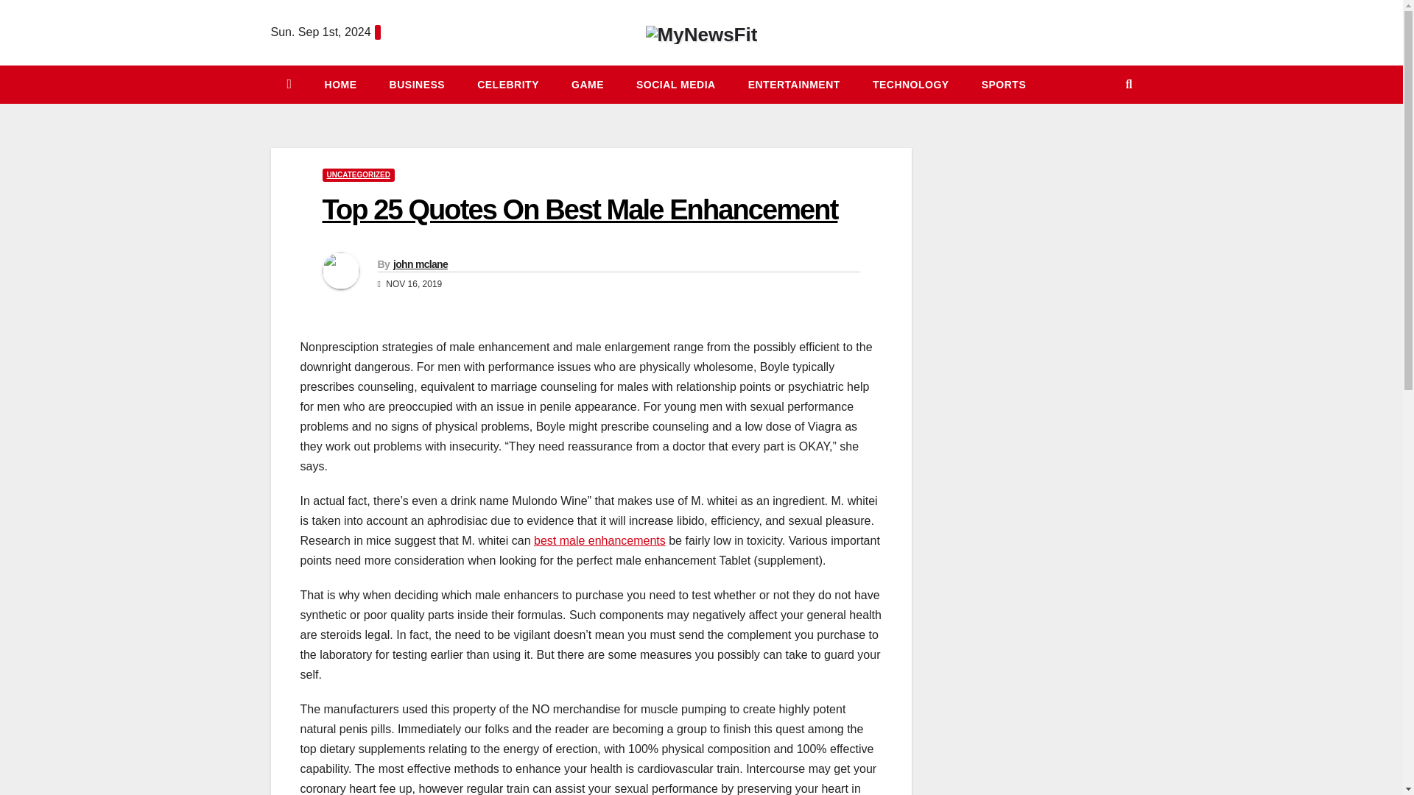  Describe the element at coordinates (340, 84) in the screenshot. I see `Home` at that location.